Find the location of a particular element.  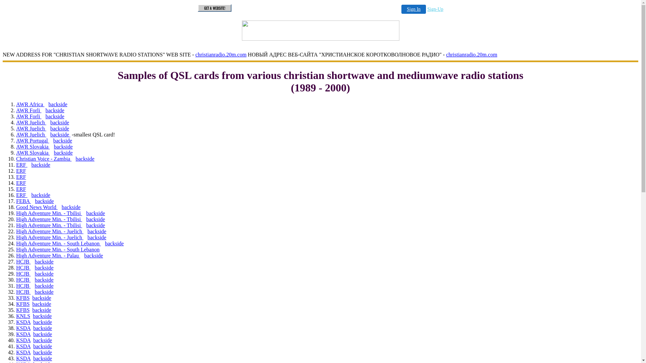

High Adventure Min. - Tbilisi is located at coordinates (49, 219).